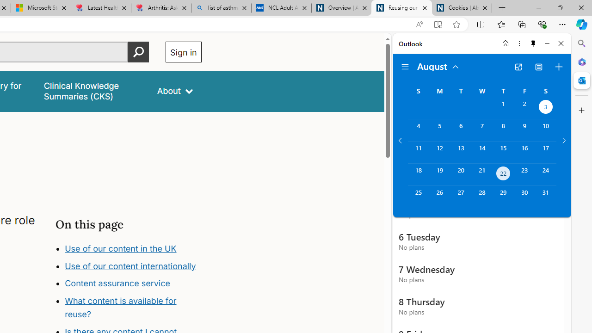 The height and width of the screenshot is (333, 592). What do you see at coordinates (418, 175) in the screenshot?
I see `Sunday, August 18, 2024. ` at bounding box center [418, 175].